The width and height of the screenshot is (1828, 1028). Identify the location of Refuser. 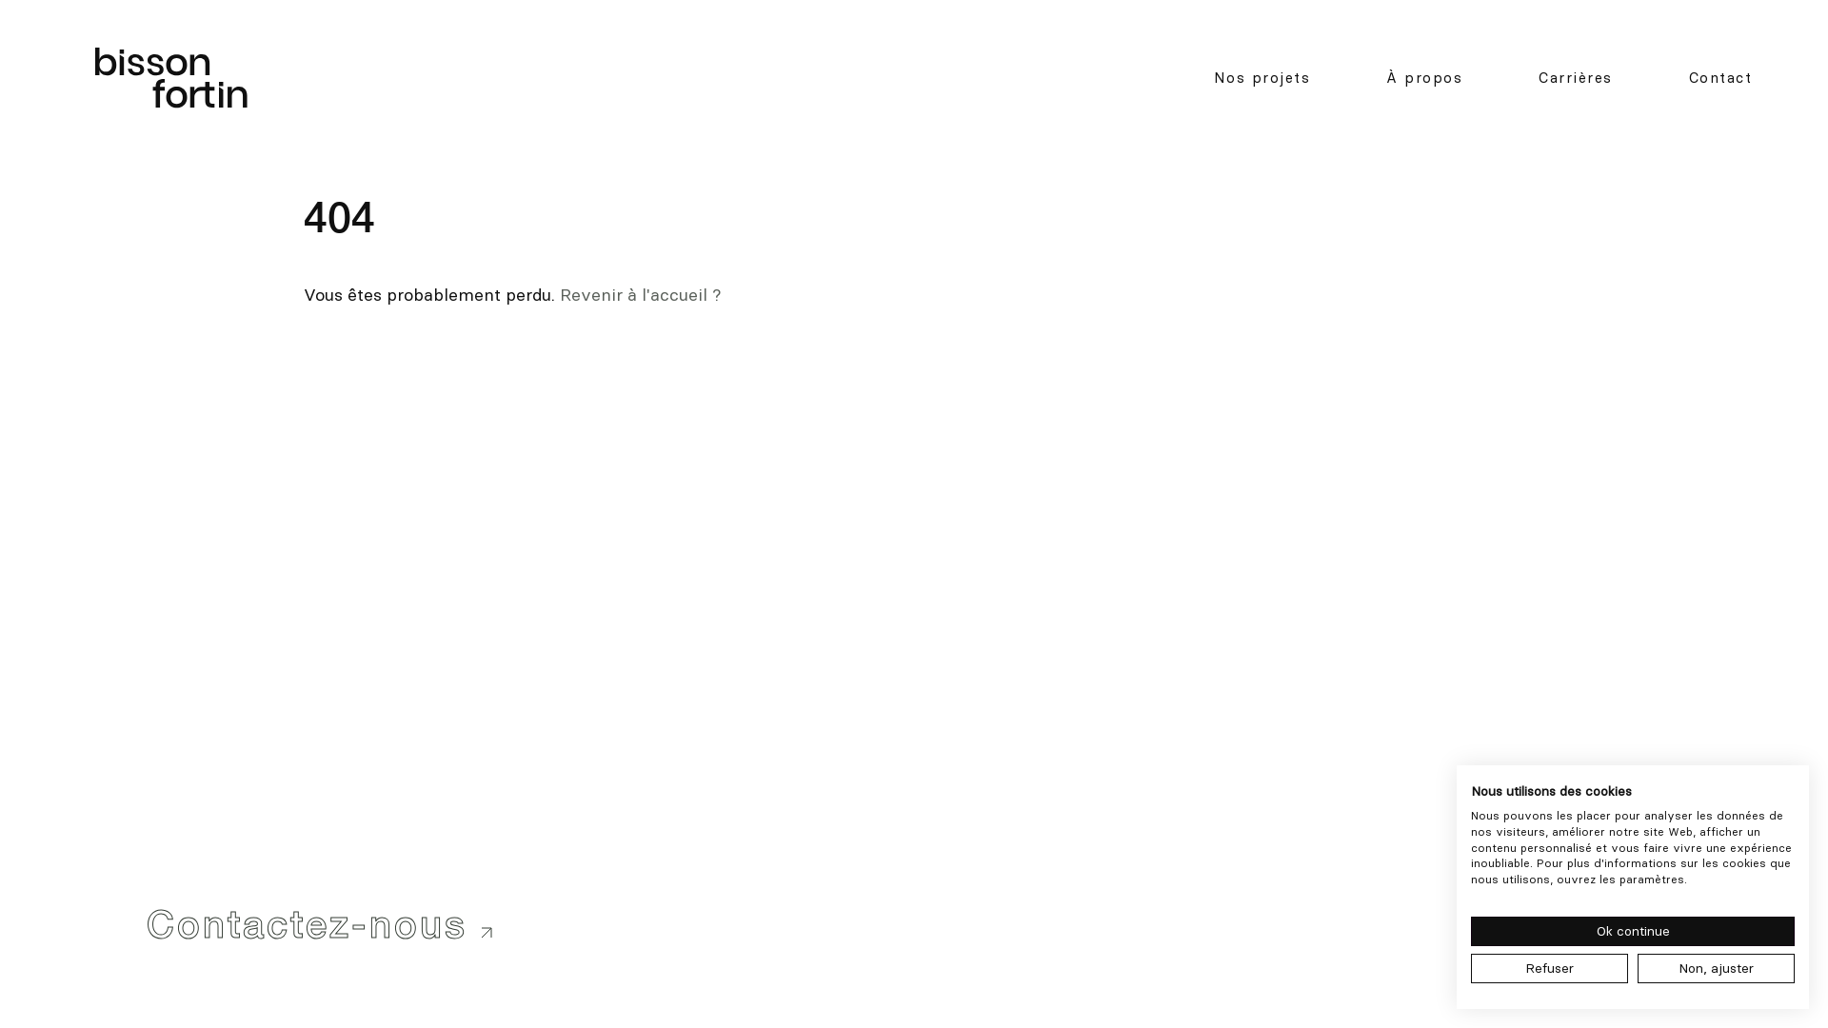
(1550, 969).